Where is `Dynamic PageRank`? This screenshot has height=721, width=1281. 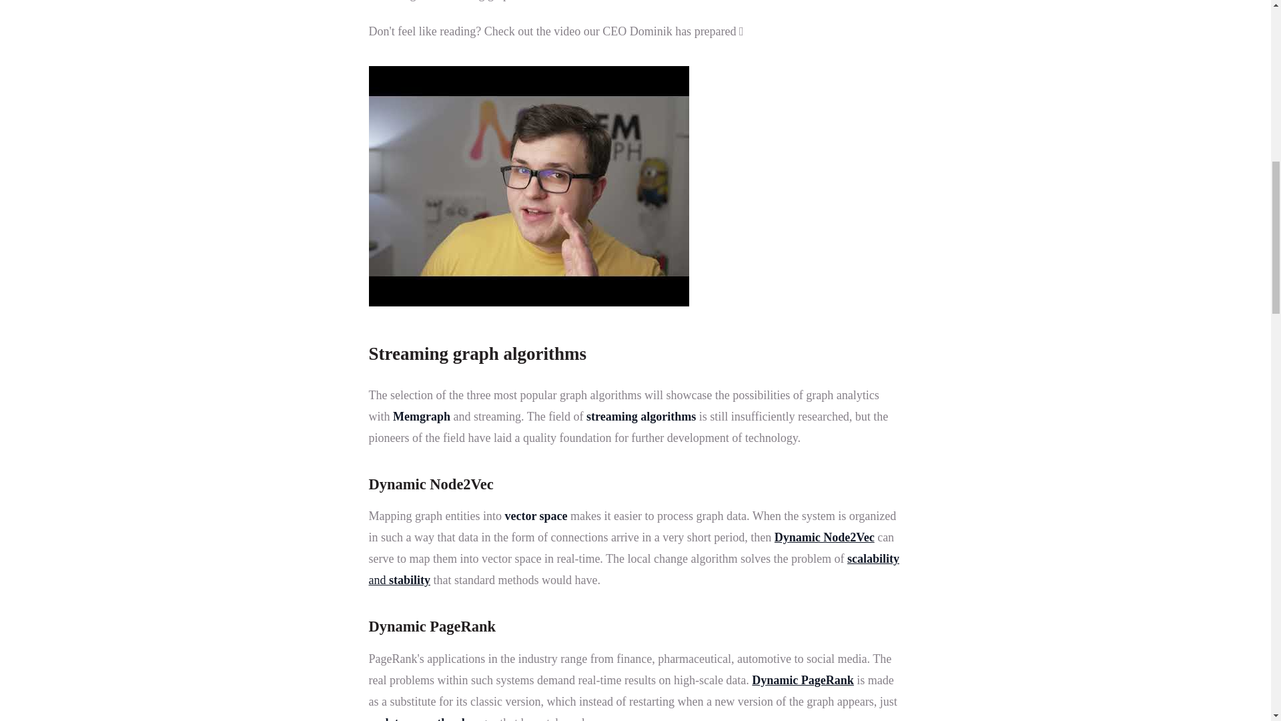
Dynamic PageRank is located at coordinates (803, 680).